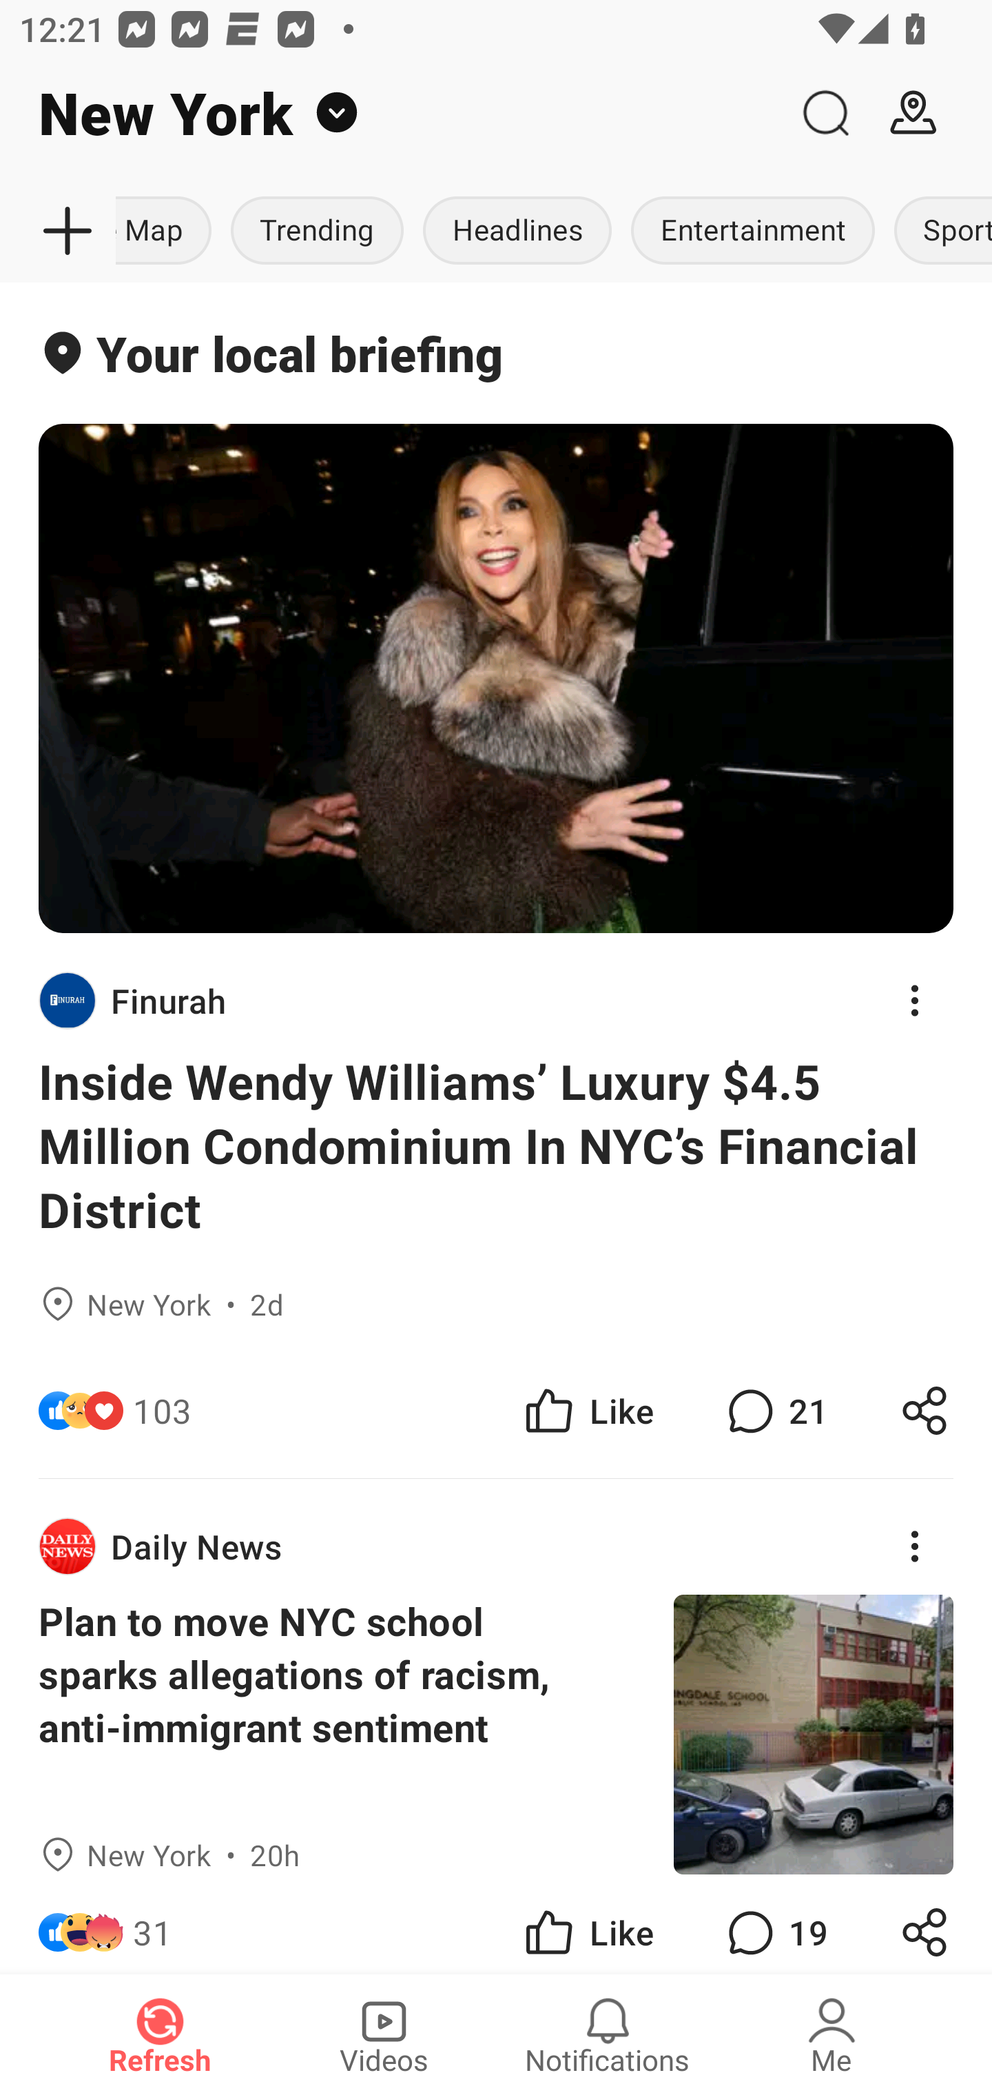 The image size is (992, 2095). What do you see at coordinates (587, 1411) in the screenshot?
I see `Like` at bounding box center [587, 1411].